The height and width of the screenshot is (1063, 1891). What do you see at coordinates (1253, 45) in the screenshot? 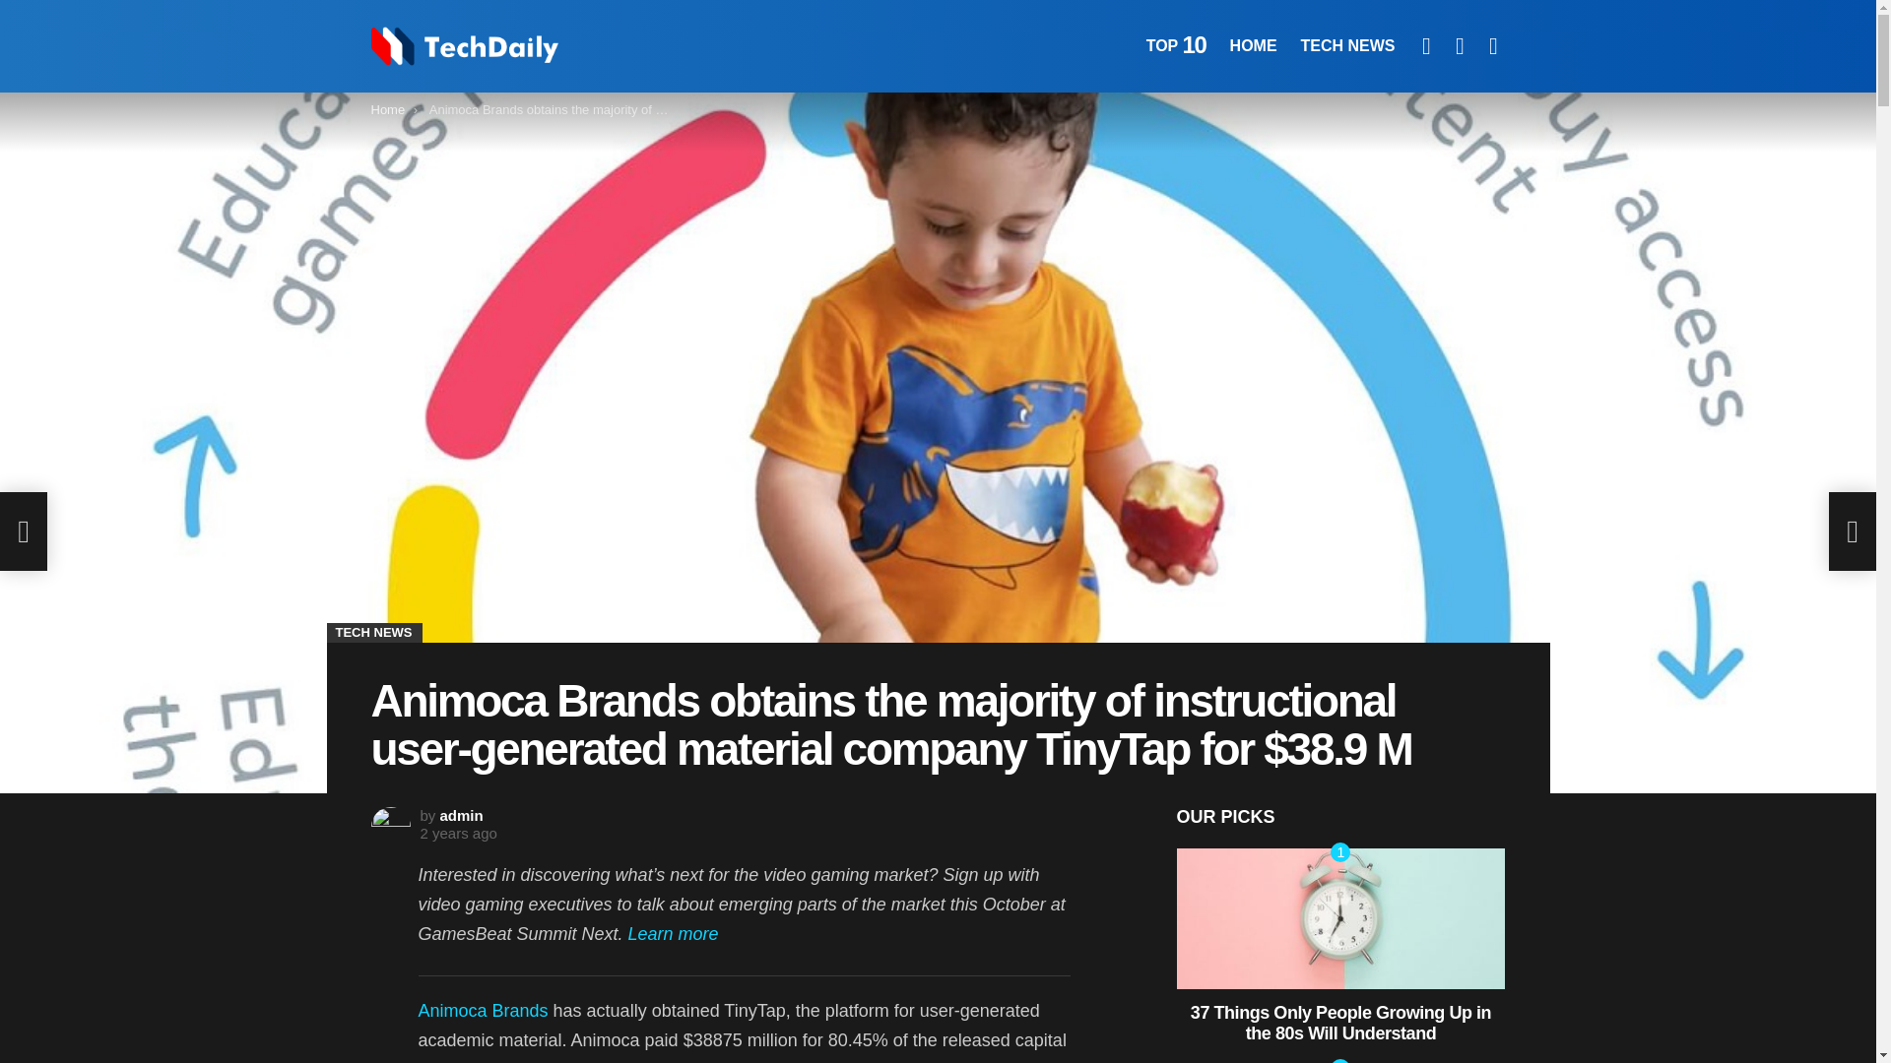
I see `HOME` at bounding box center [1253, 45].